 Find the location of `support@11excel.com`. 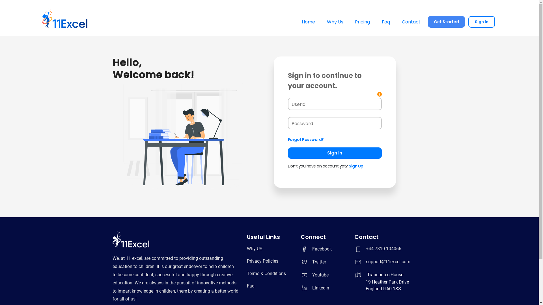

support@11excel.com is located at coordinates (388, 262).